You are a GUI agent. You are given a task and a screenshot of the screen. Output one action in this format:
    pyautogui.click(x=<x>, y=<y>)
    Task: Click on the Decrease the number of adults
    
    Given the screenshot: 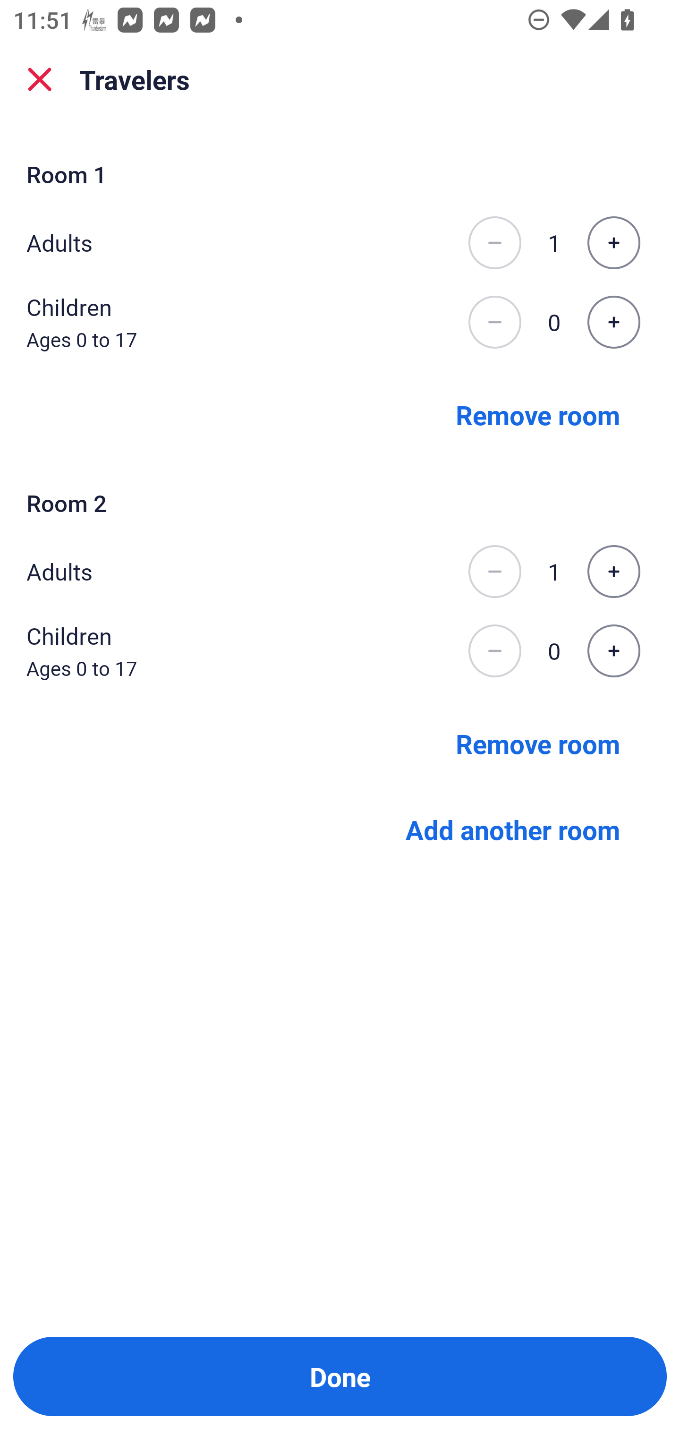 What is the action you would take?
    pyautogui.click(x=494, y=242)
    